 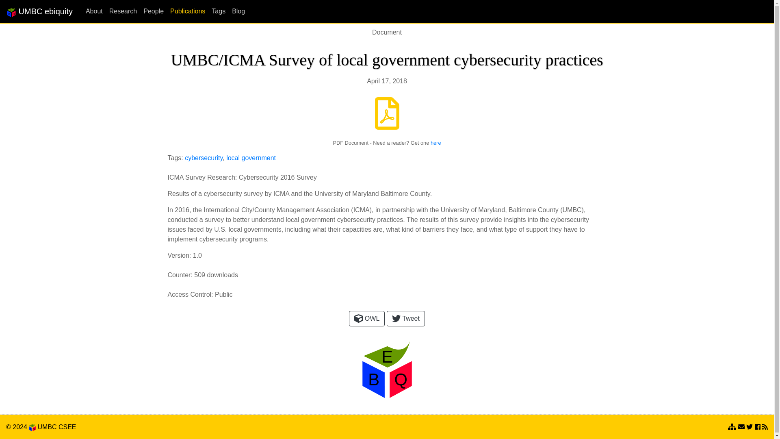 I want to click on Publications, so click(x=184, y=11).